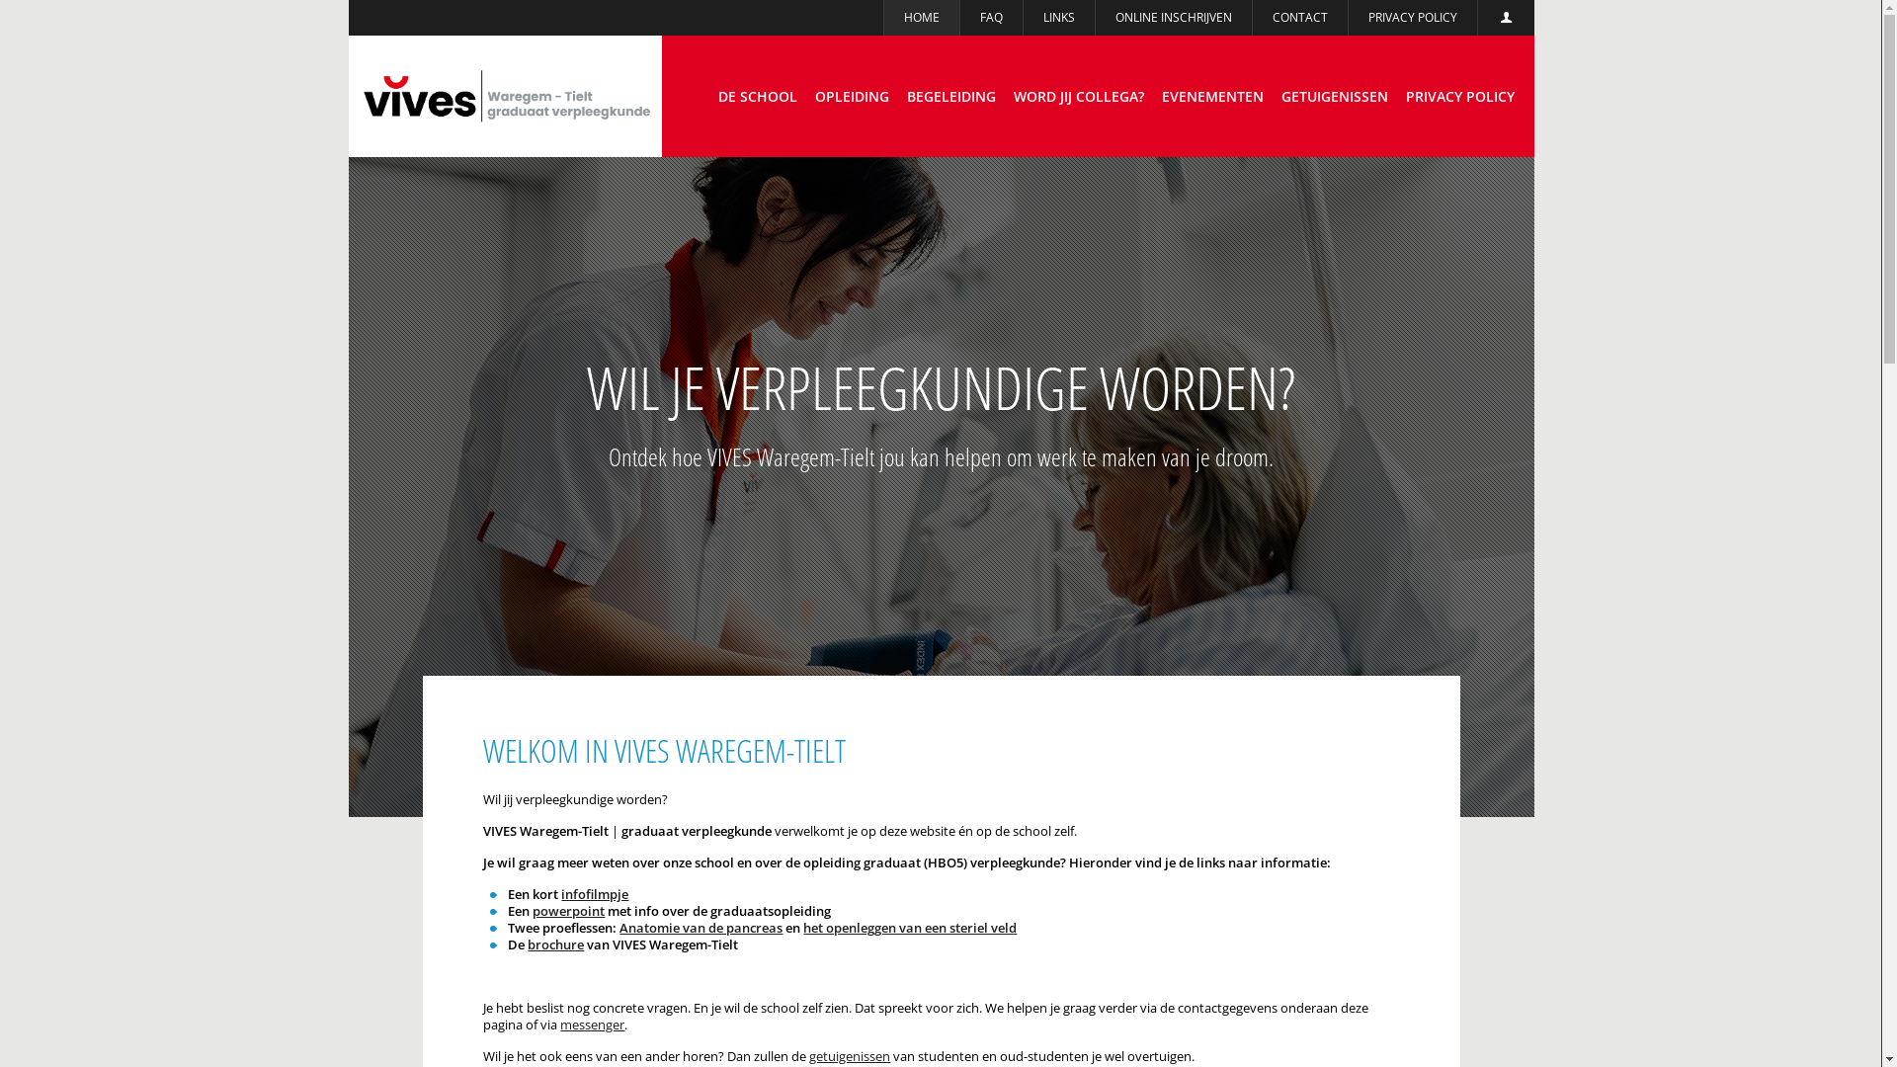 Image resolution: width=1897 pixels, height=1067 pixels. What do you see at coordinates (593, 1025) in the screenshot?
I see `messenger` at bounding box center [593, 1025].